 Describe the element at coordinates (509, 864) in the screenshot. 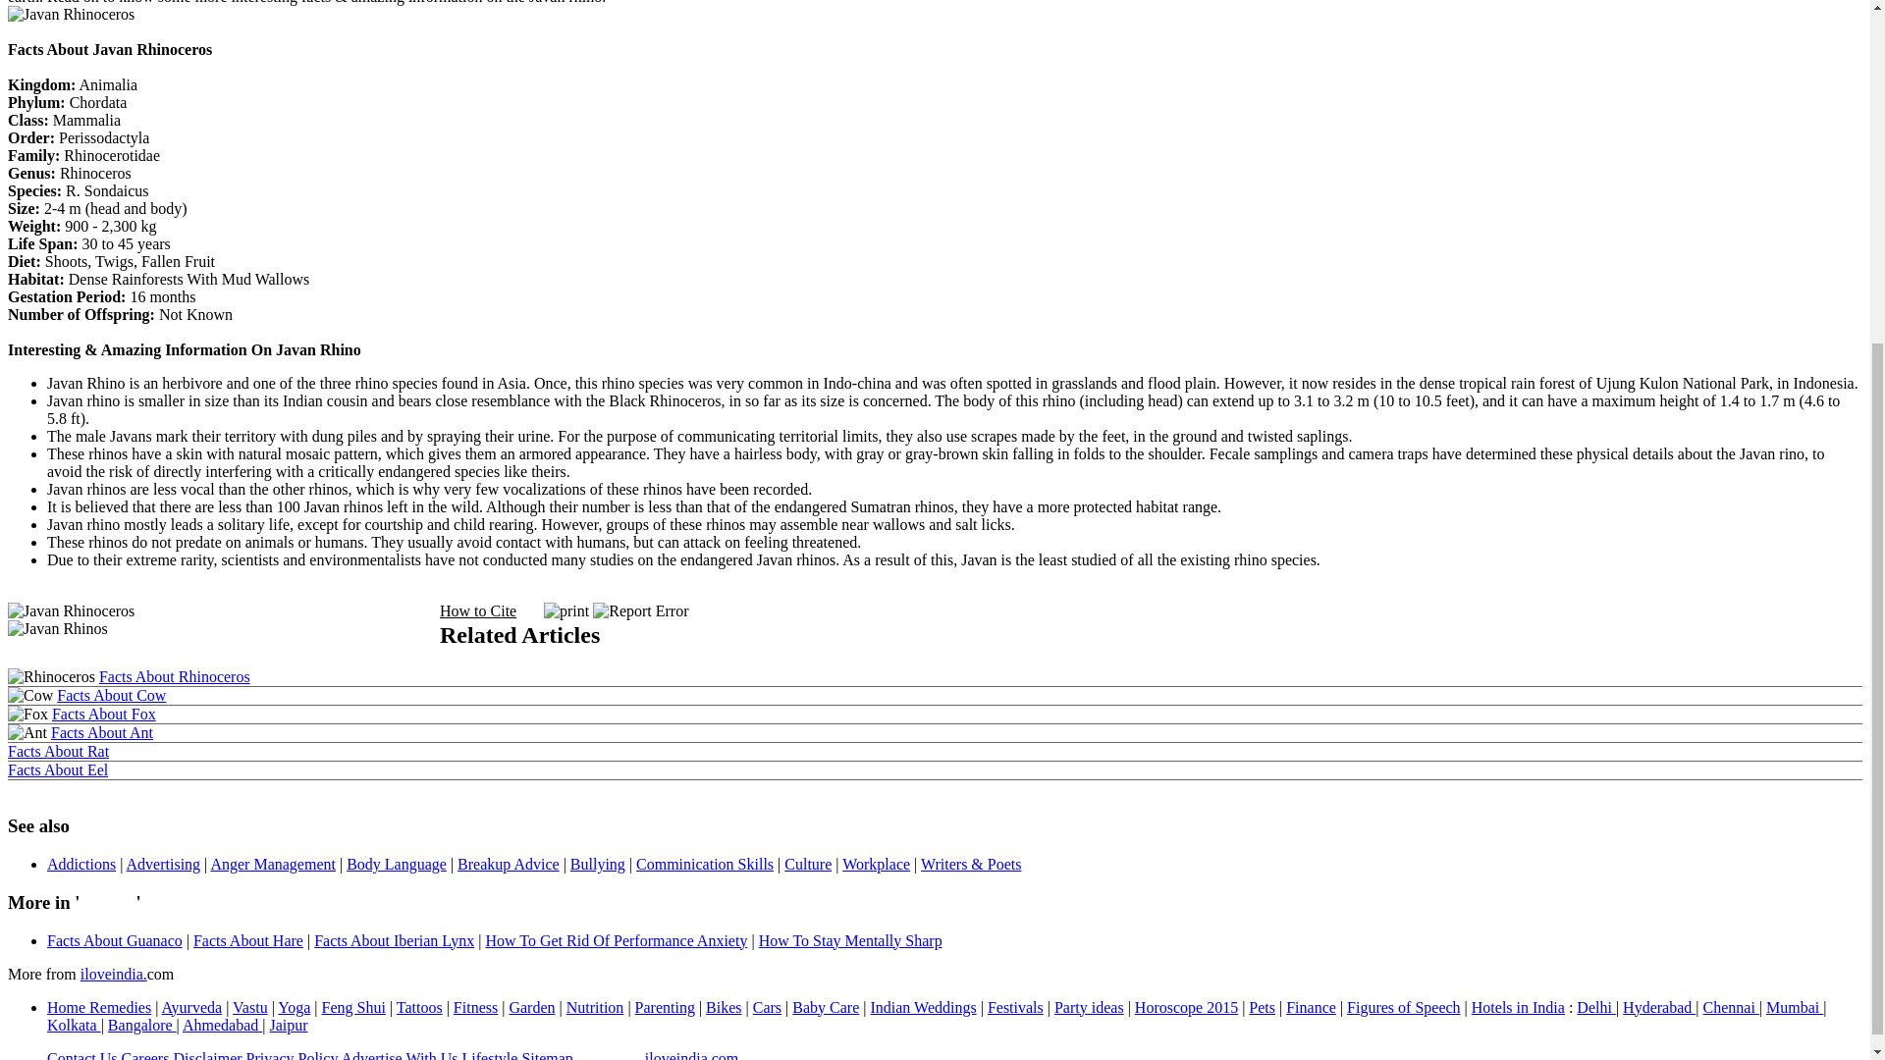

I see `Breakup Advice` at that location.